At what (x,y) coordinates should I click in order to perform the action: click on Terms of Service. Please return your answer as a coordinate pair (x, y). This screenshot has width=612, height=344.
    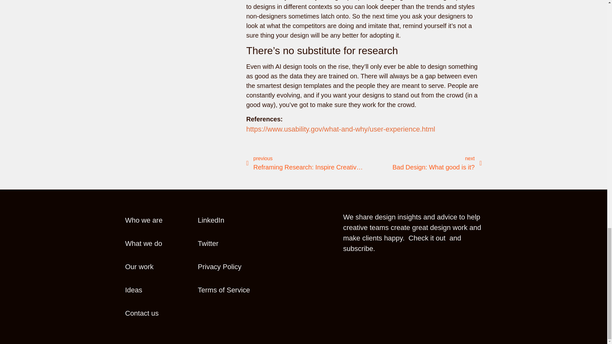
    Looking at the image, I should click on (305, 163).